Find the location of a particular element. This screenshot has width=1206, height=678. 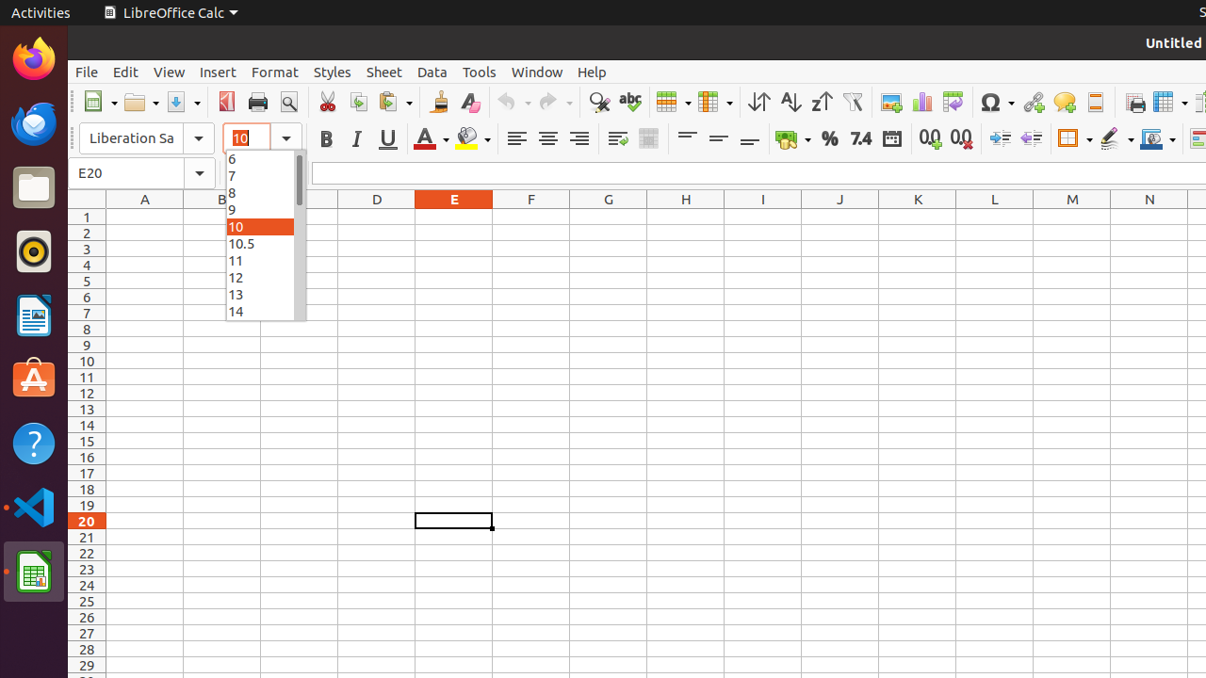

J1 is located at coordinates (840, 217).